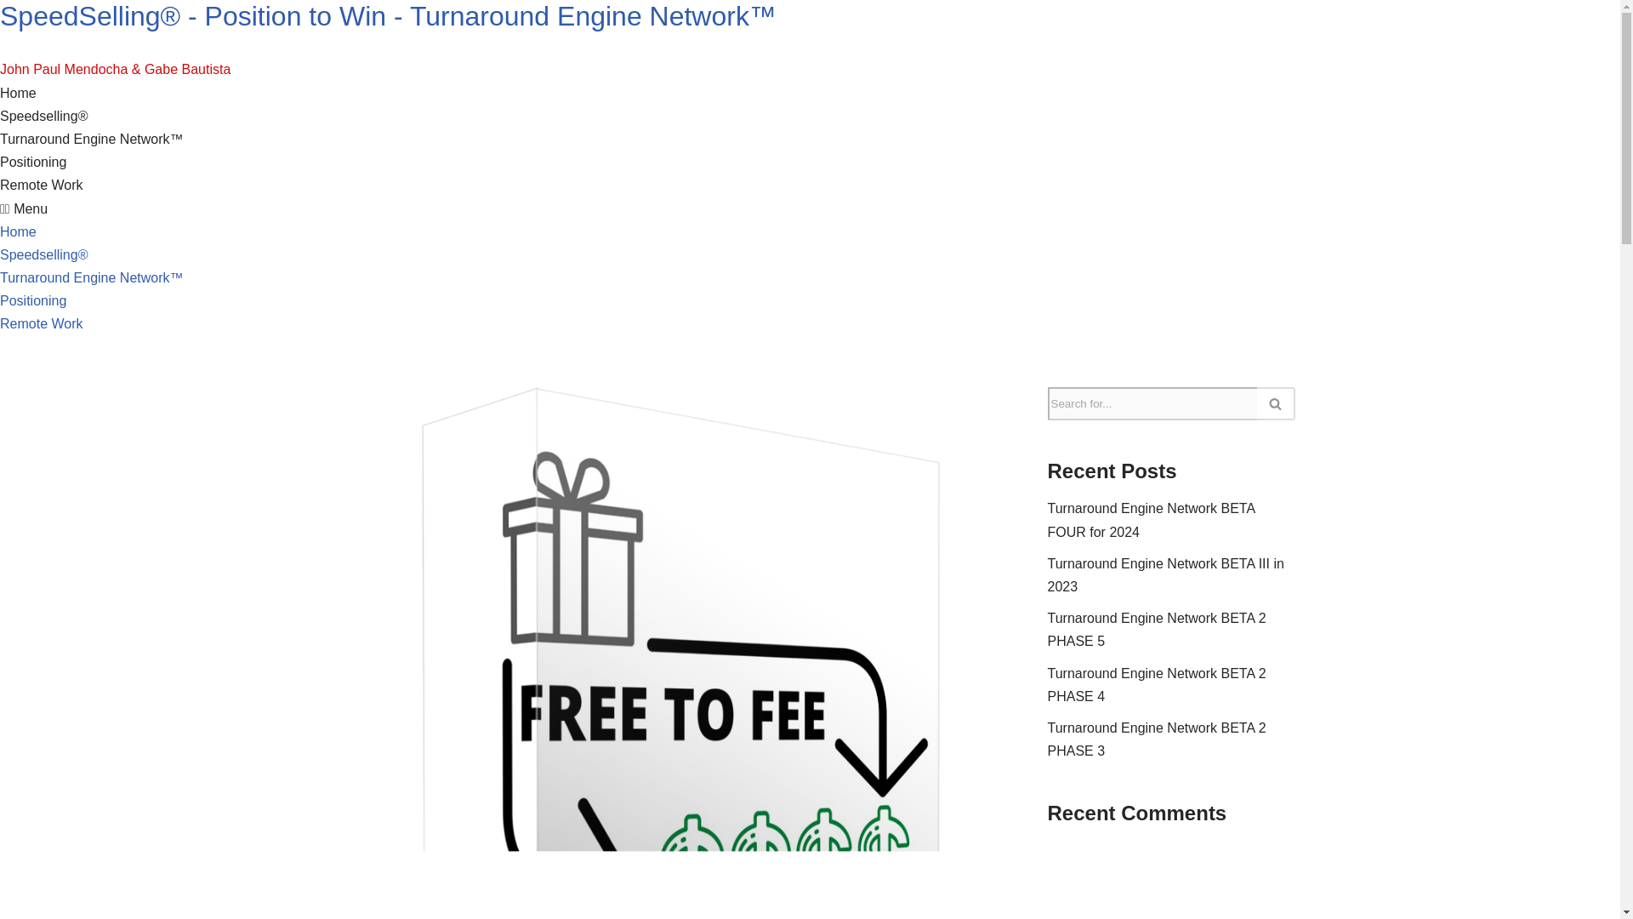  I want to click on Turnaround Engine Network BETA FOUR for 2024, so click(1152, 519).